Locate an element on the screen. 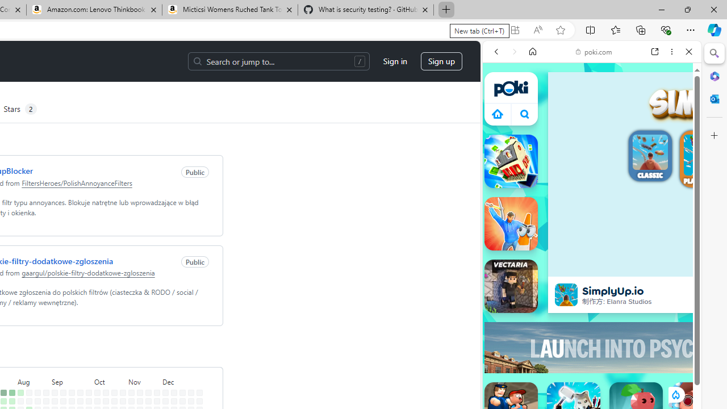 This screenshot has width=727, height=409. No contributions on October 14th. is located at coordinates (106, 401).